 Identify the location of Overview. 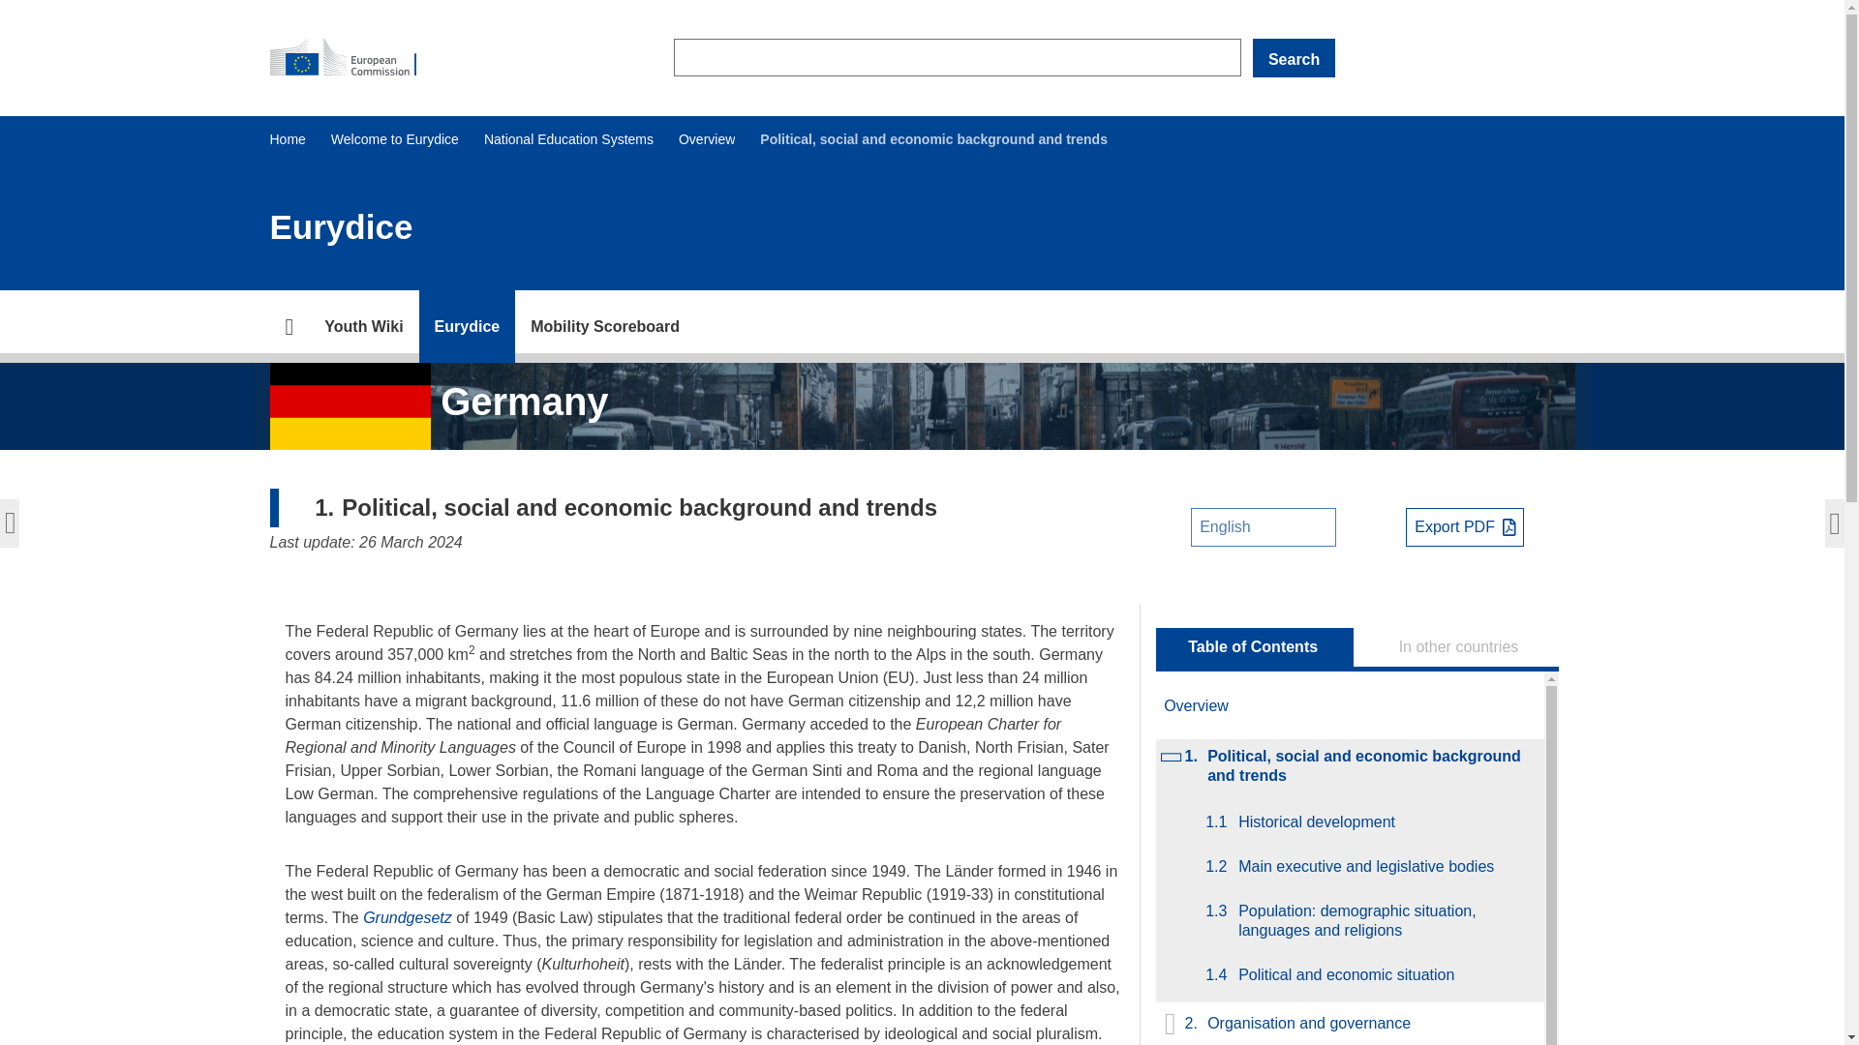
(706, 139).